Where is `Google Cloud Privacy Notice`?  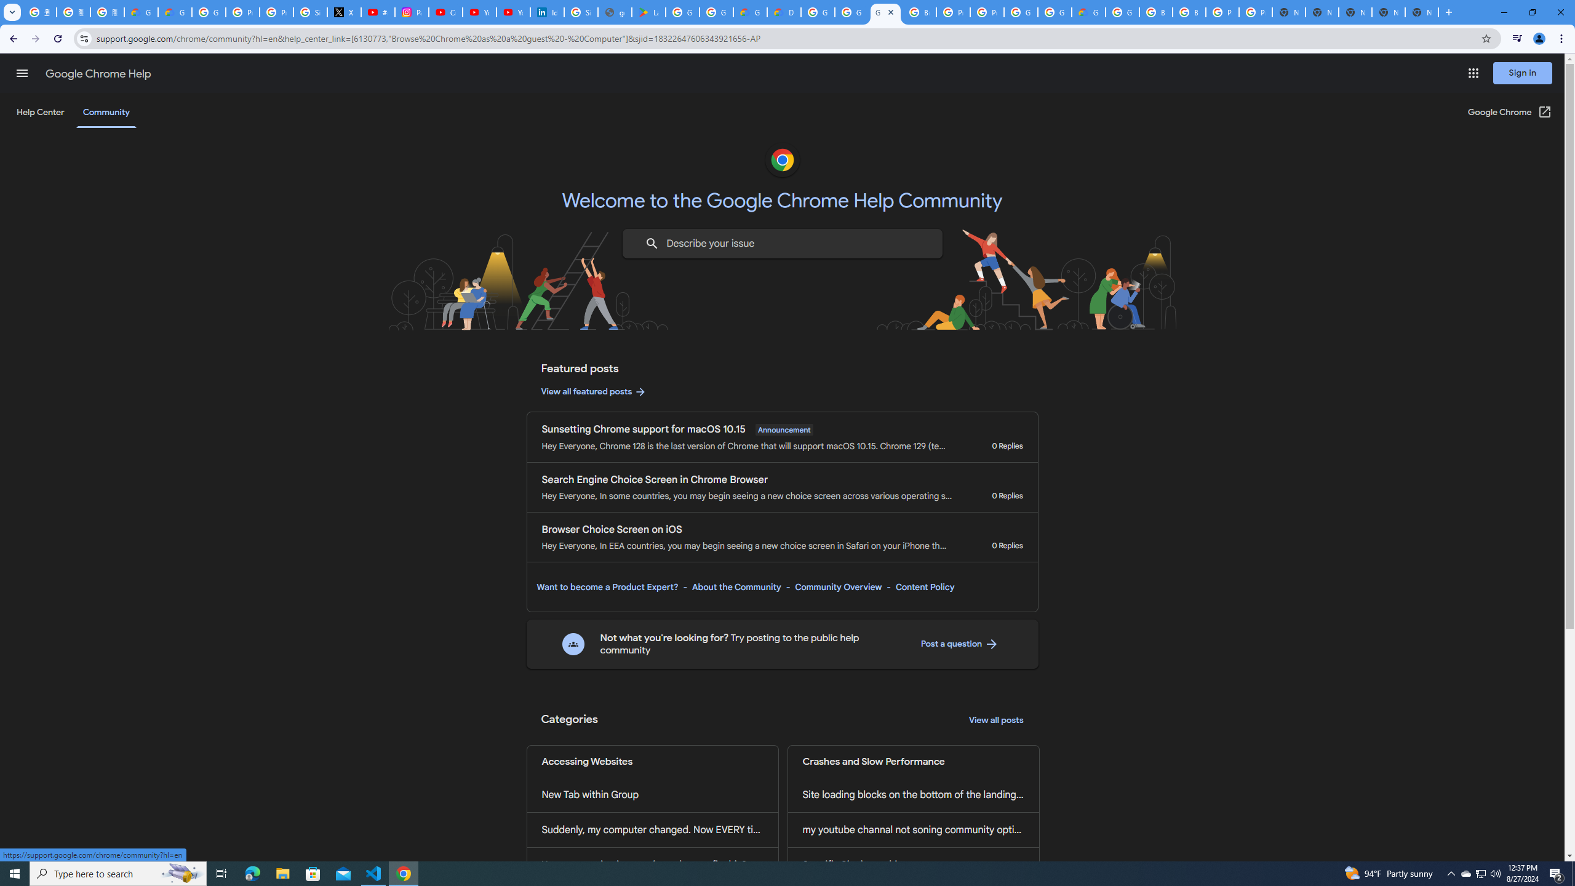 Google Cloud Privacy Notice is located at coordinates (175, 12).